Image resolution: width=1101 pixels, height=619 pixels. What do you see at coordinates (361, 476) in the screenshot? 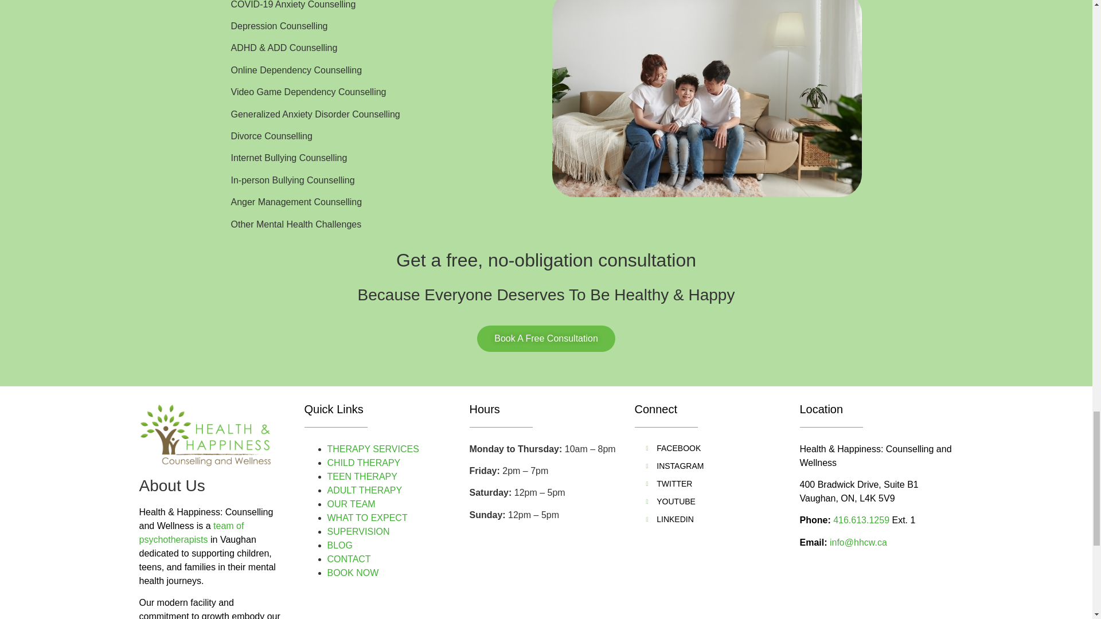
I see `TEEN THERAPY` at bounding box center [361, 476].